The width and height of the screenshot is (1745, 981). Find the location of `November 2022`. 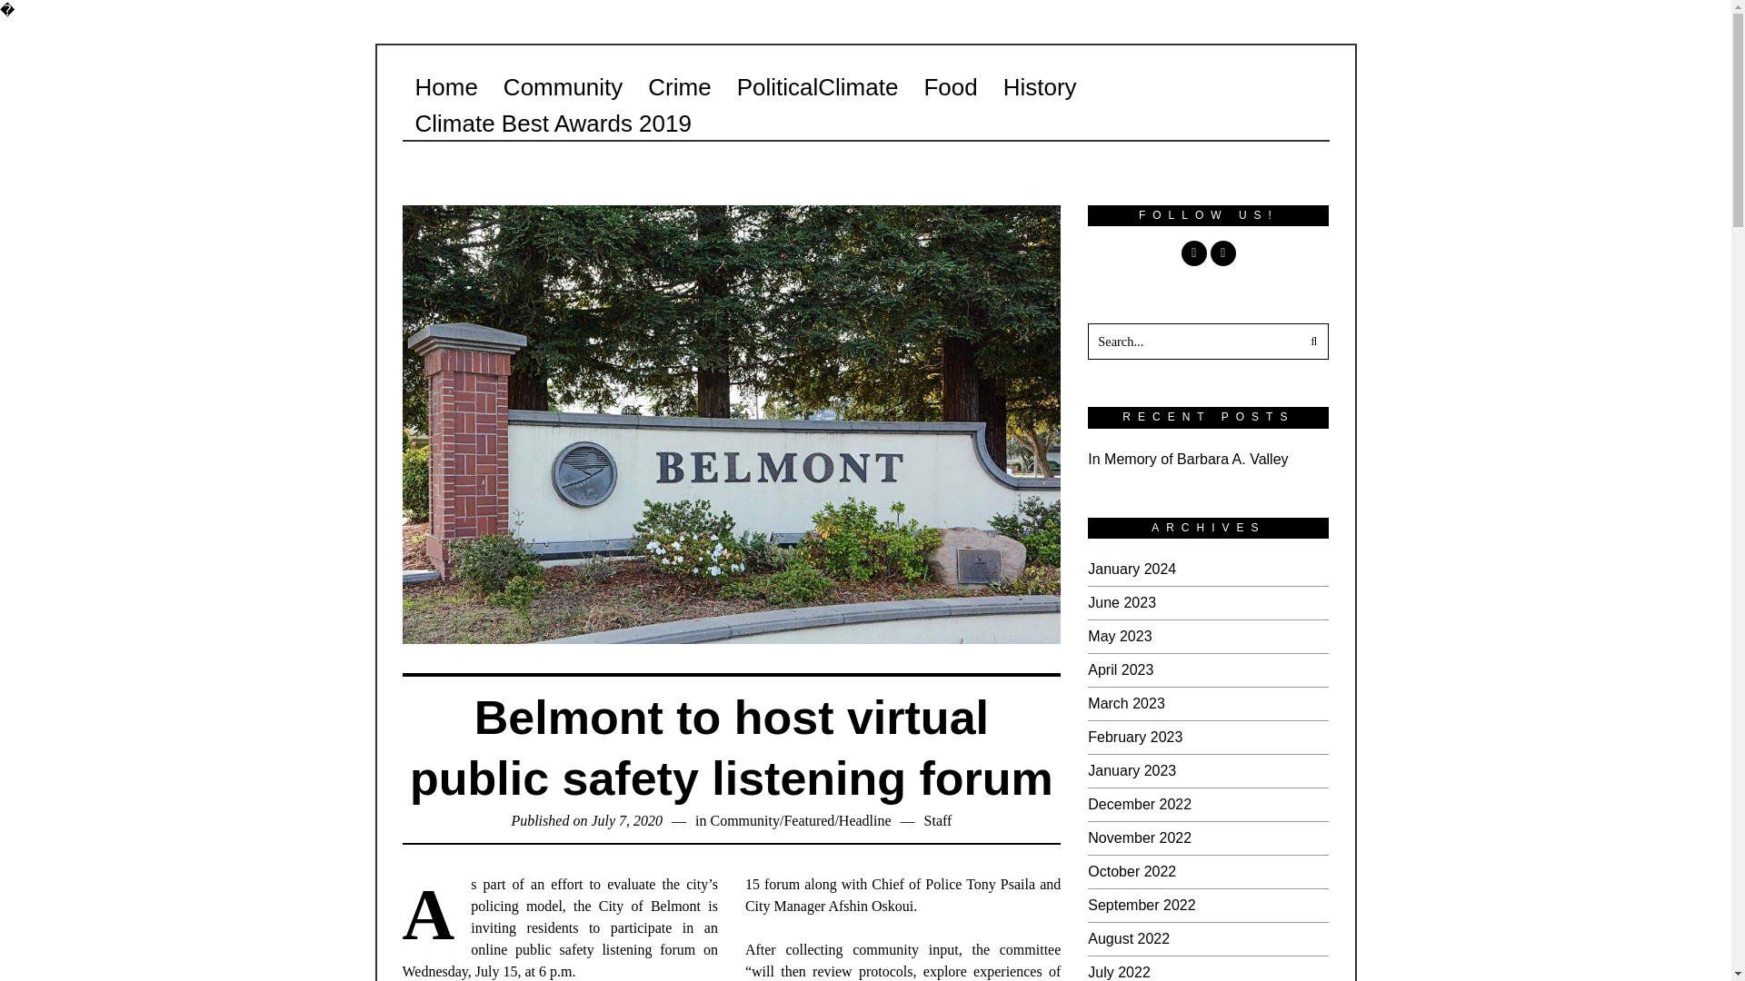

November 2022 is located at coordinates (1140, 837).